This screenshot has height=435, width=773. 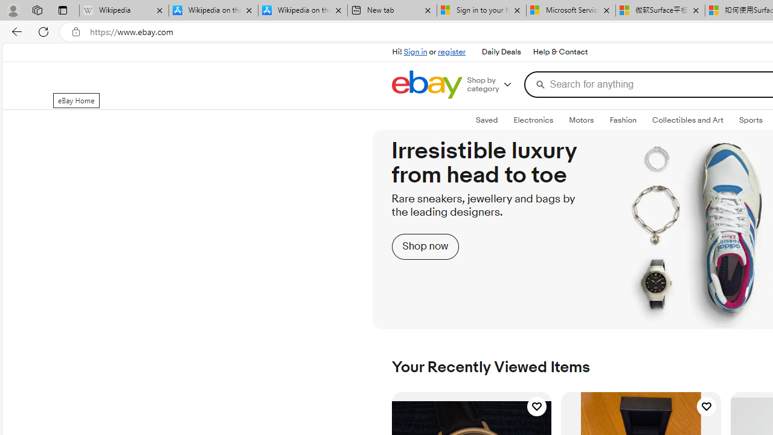 I want to click on Sign in to your Microsoft account, so click(x=482, y=11).